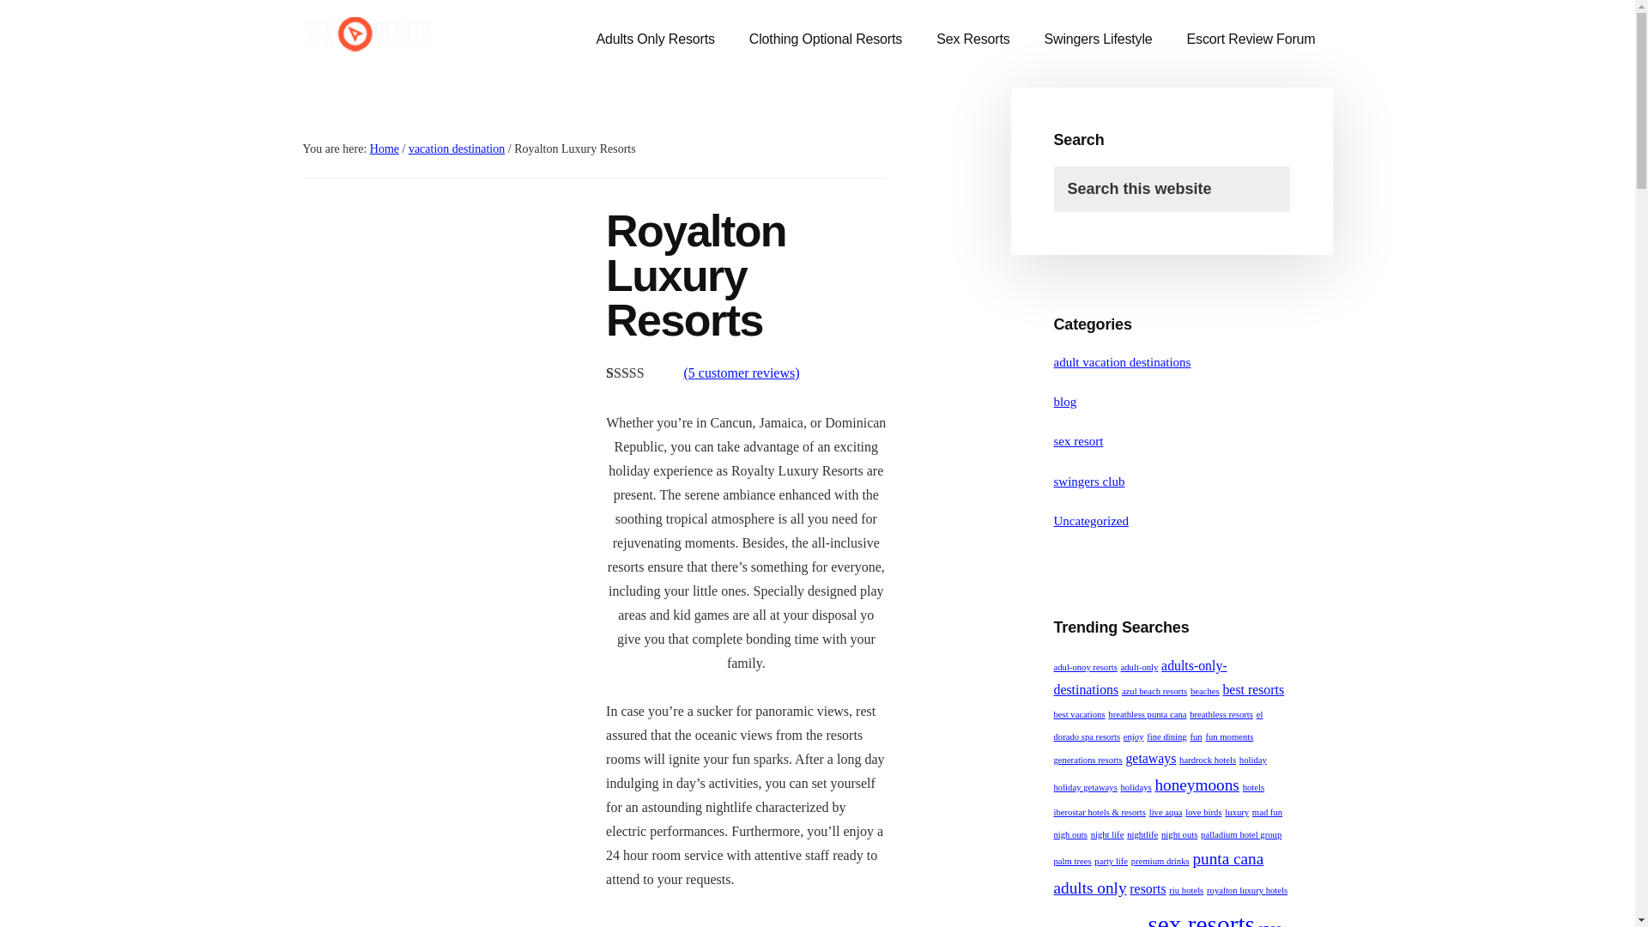 The image size is (1648, 927). What do you see at coordinates (384, 149) in the screenshot?
I see `Home` at bounding box center [384, 149].